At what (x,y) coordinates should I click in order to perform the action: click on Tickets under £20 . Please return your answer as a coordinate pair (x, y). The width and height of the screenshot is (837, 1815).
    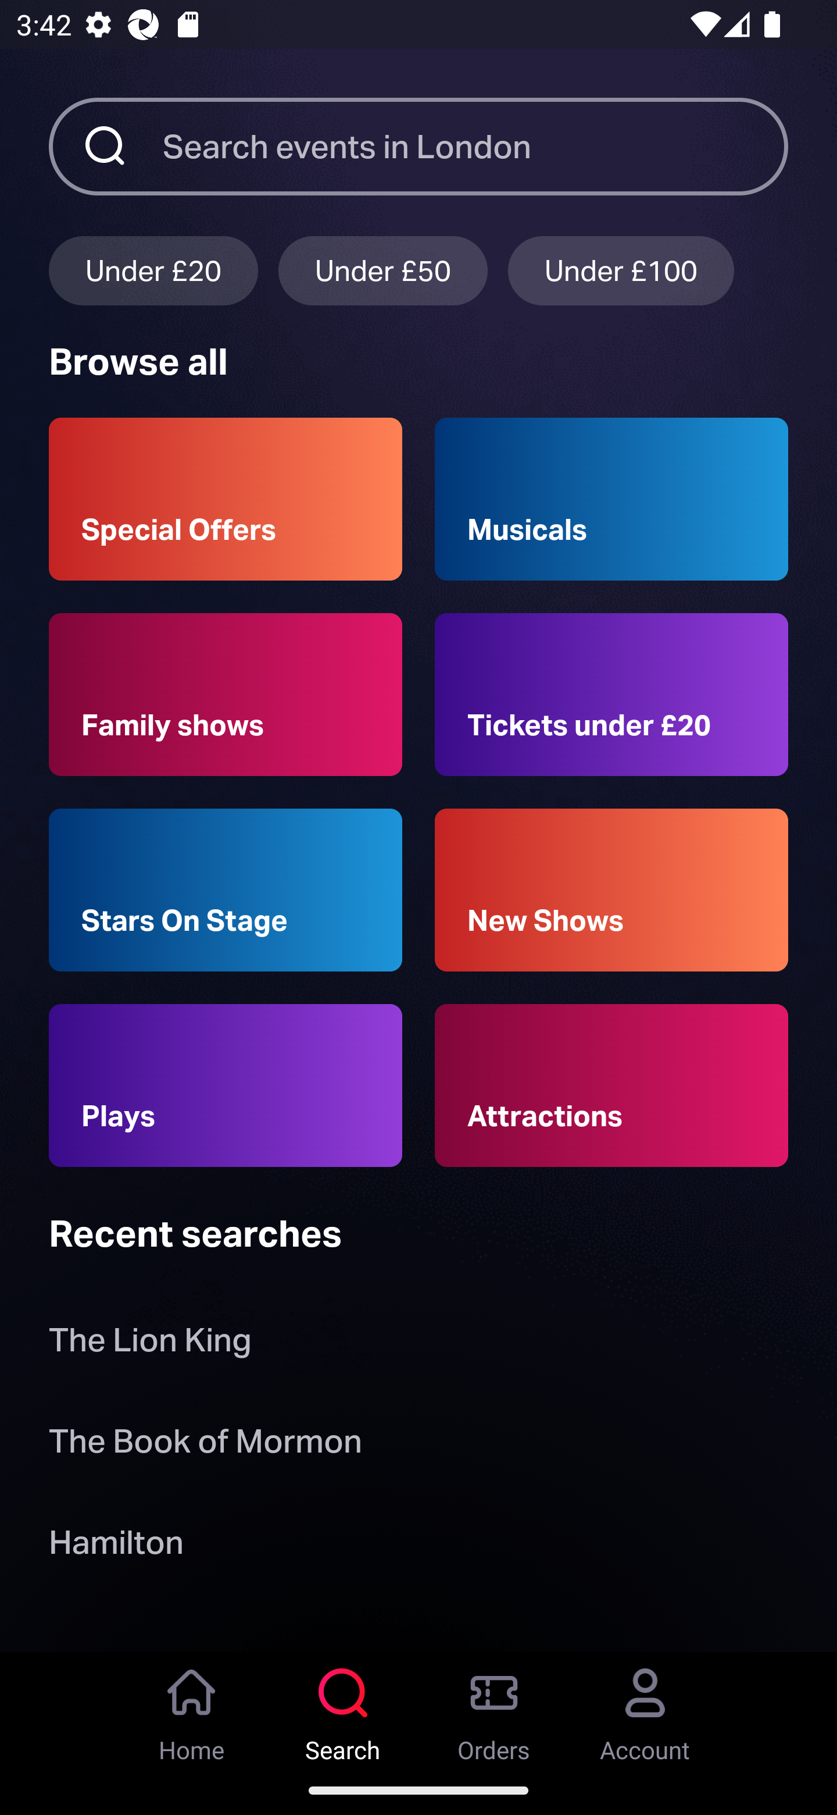
    Looking at the image, I should click on (611, 695).